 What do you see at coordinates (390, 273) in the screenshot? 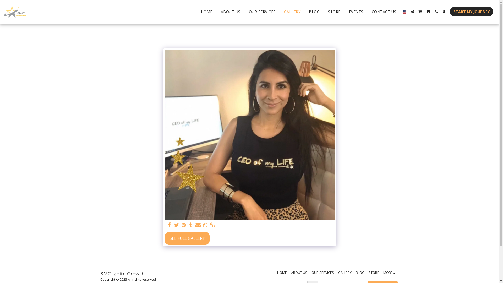
I see `MORE  ` at bounding box center [390, 273].